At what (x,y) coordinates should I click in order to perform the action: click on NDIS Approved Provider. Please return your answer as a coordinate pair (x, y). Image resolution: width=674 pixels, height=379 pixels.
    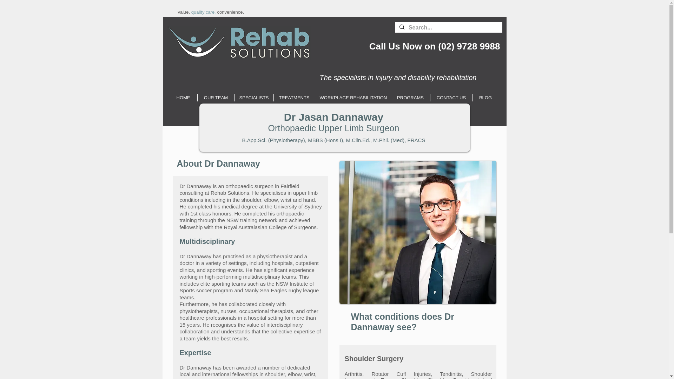
    Looking at the image, I should click on (469, 25).